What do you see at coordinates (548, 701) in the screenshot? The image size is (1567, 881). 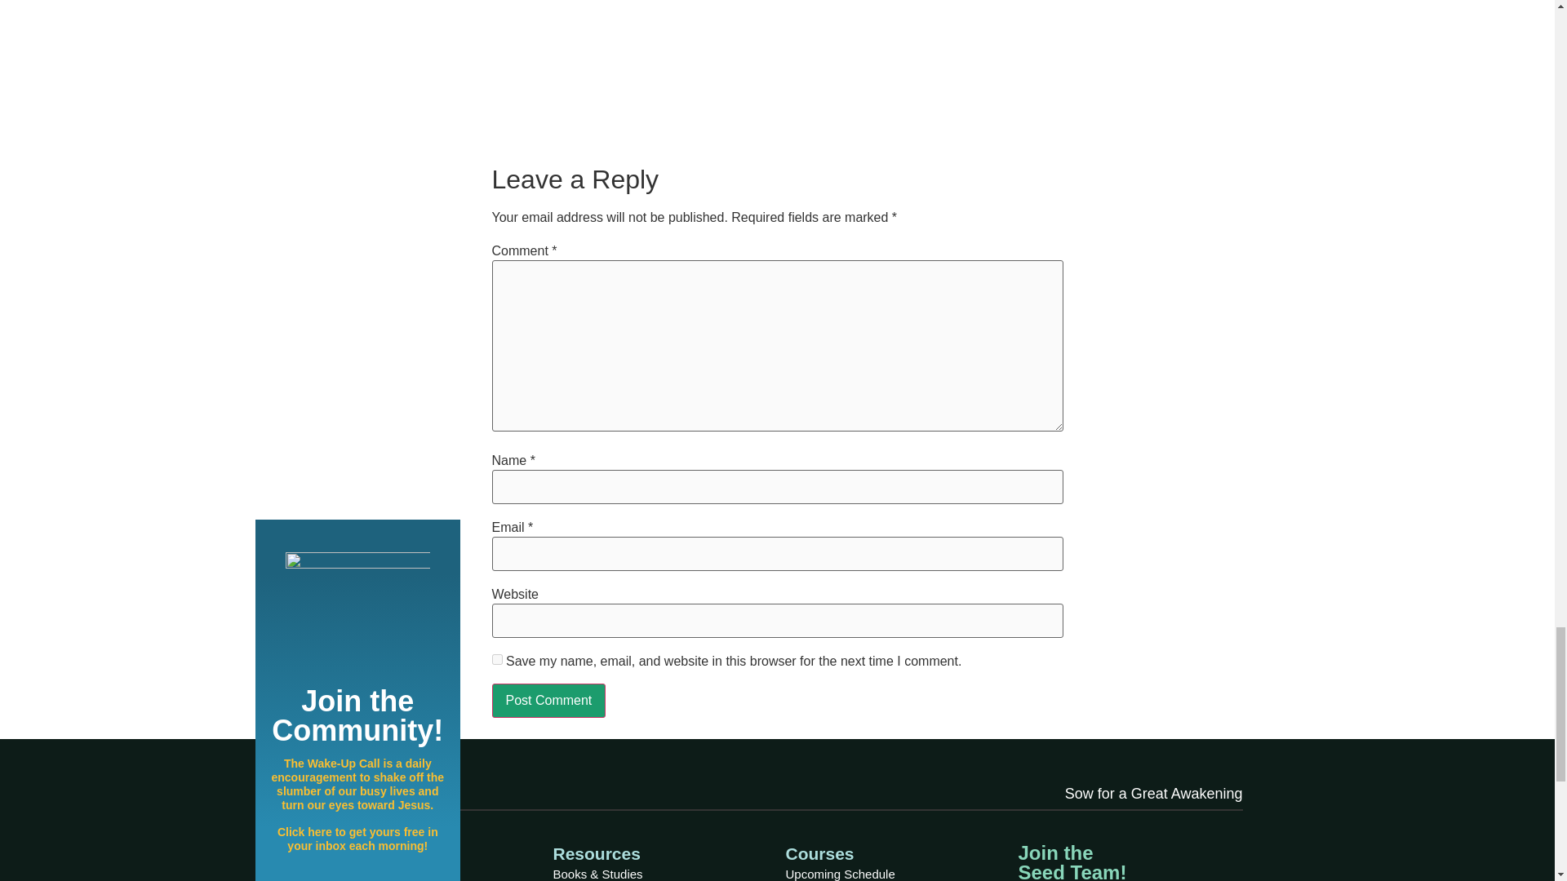 I see `Post Comment` at bounding box center [548, 701].